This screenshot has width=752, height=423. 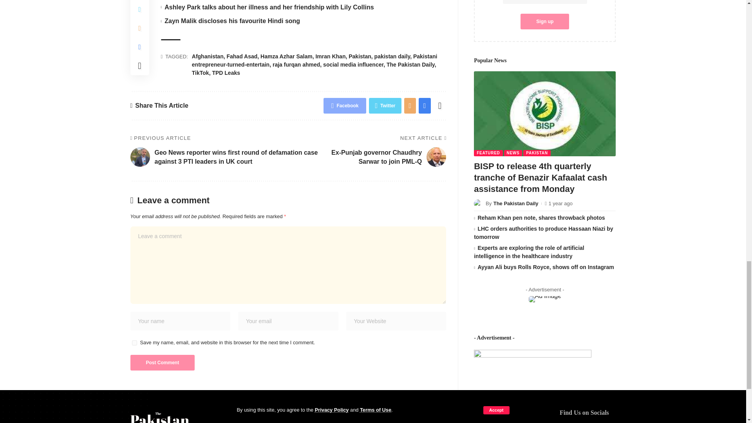 What do you see at coordinates (134, 343) in the screenshot?
I see `yes` at bounding box center [134, 343].